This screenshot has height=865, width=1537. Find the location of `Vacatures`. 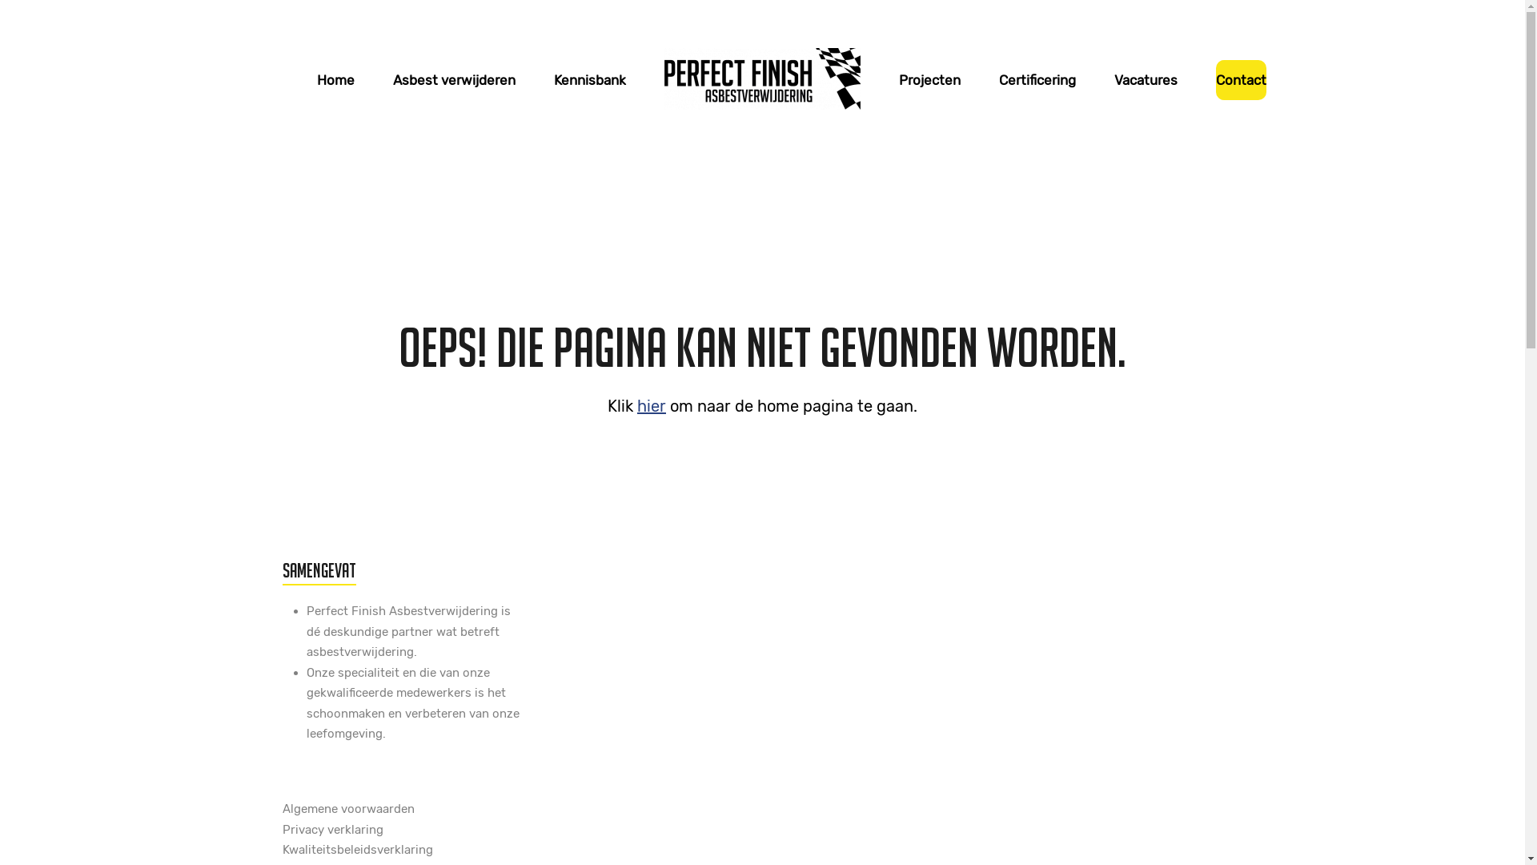

Vacatures is located at coordinates (1146, 80).